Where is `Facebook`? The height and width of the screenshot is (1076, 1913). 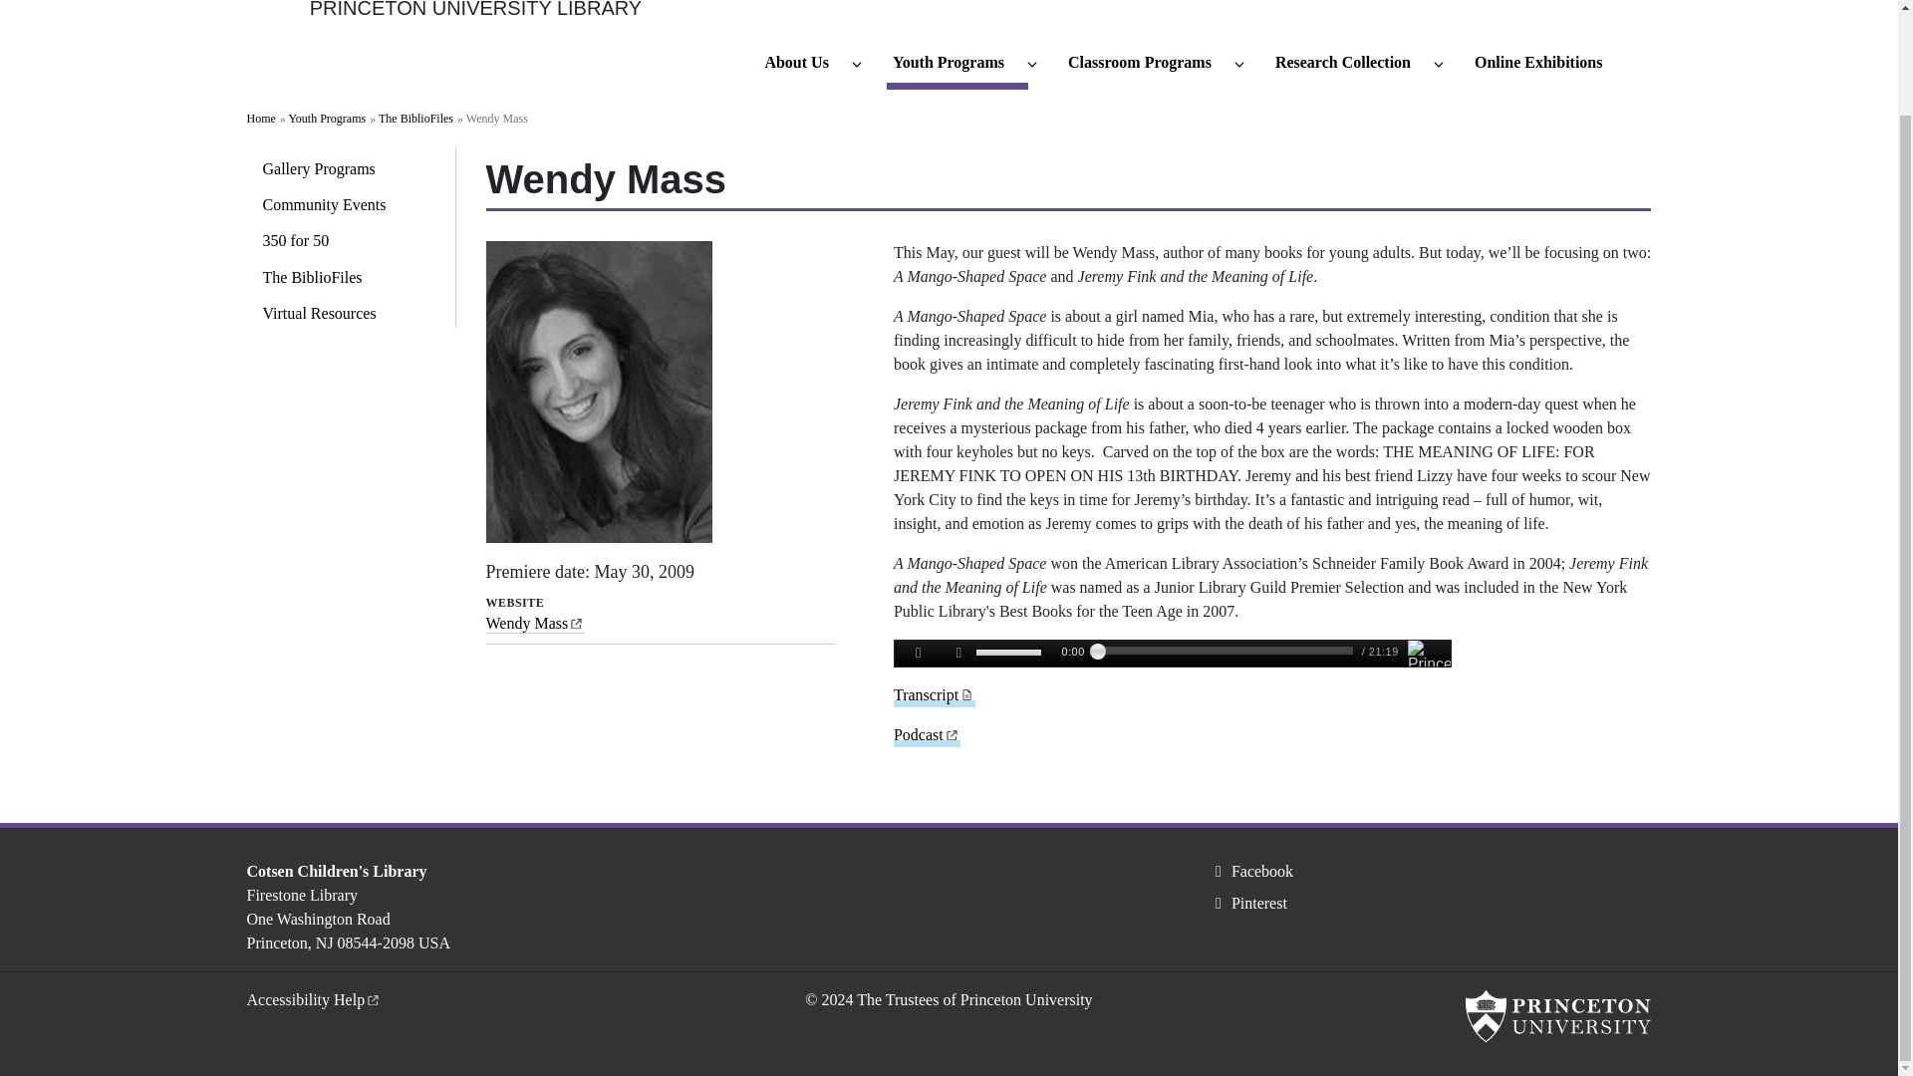
Facebook is located at coordinates (1250, 871).